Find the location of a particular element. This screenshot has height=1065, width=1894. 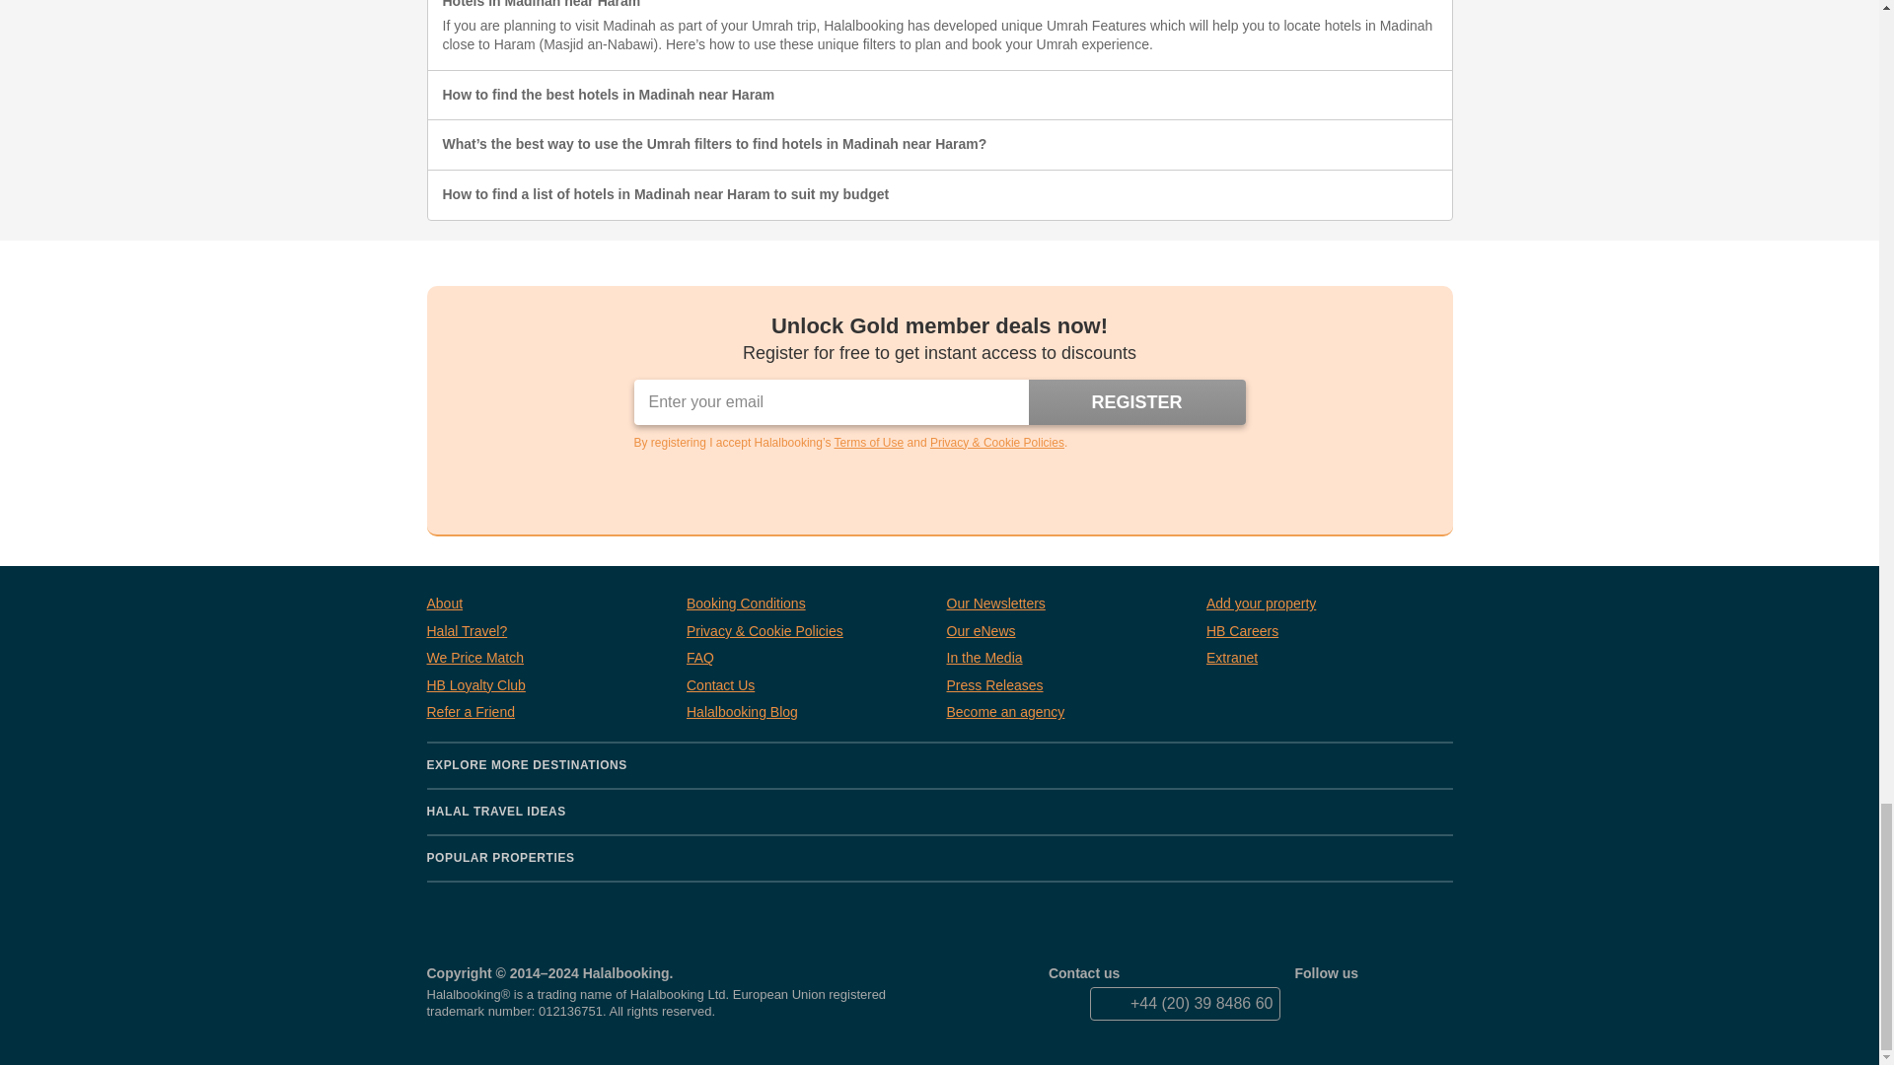

Extranet is located at coordinates (1231, 659).